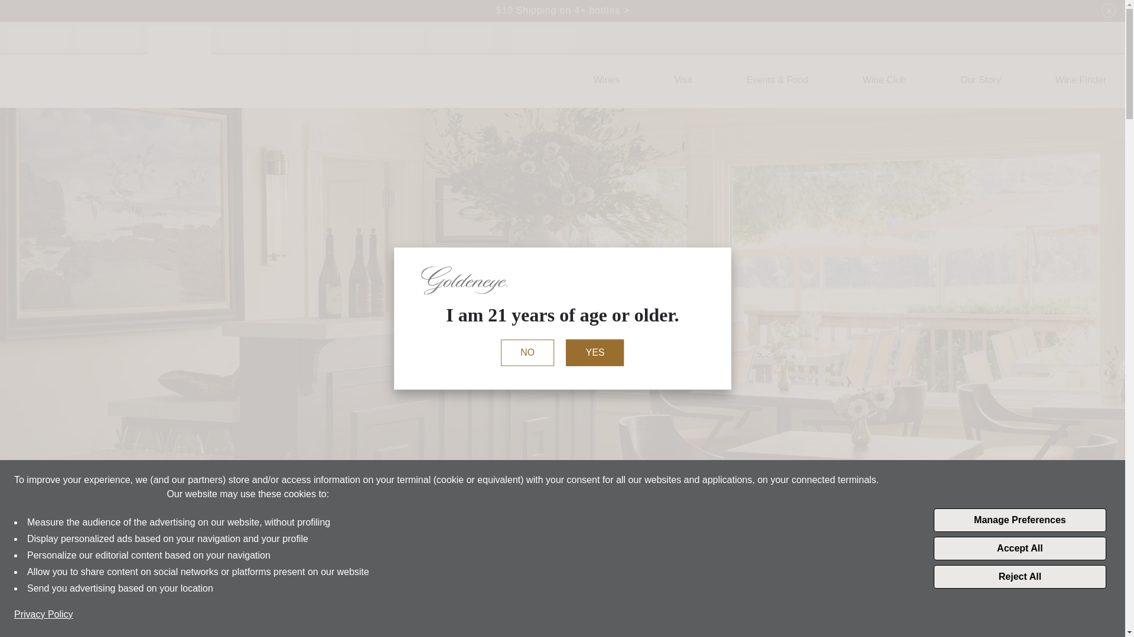 The image size is (1134, 637). What do you see at coordinates (1019, 520) in the screenshot?
I see `Manage Preferences` at bounding box center [1019, 520].